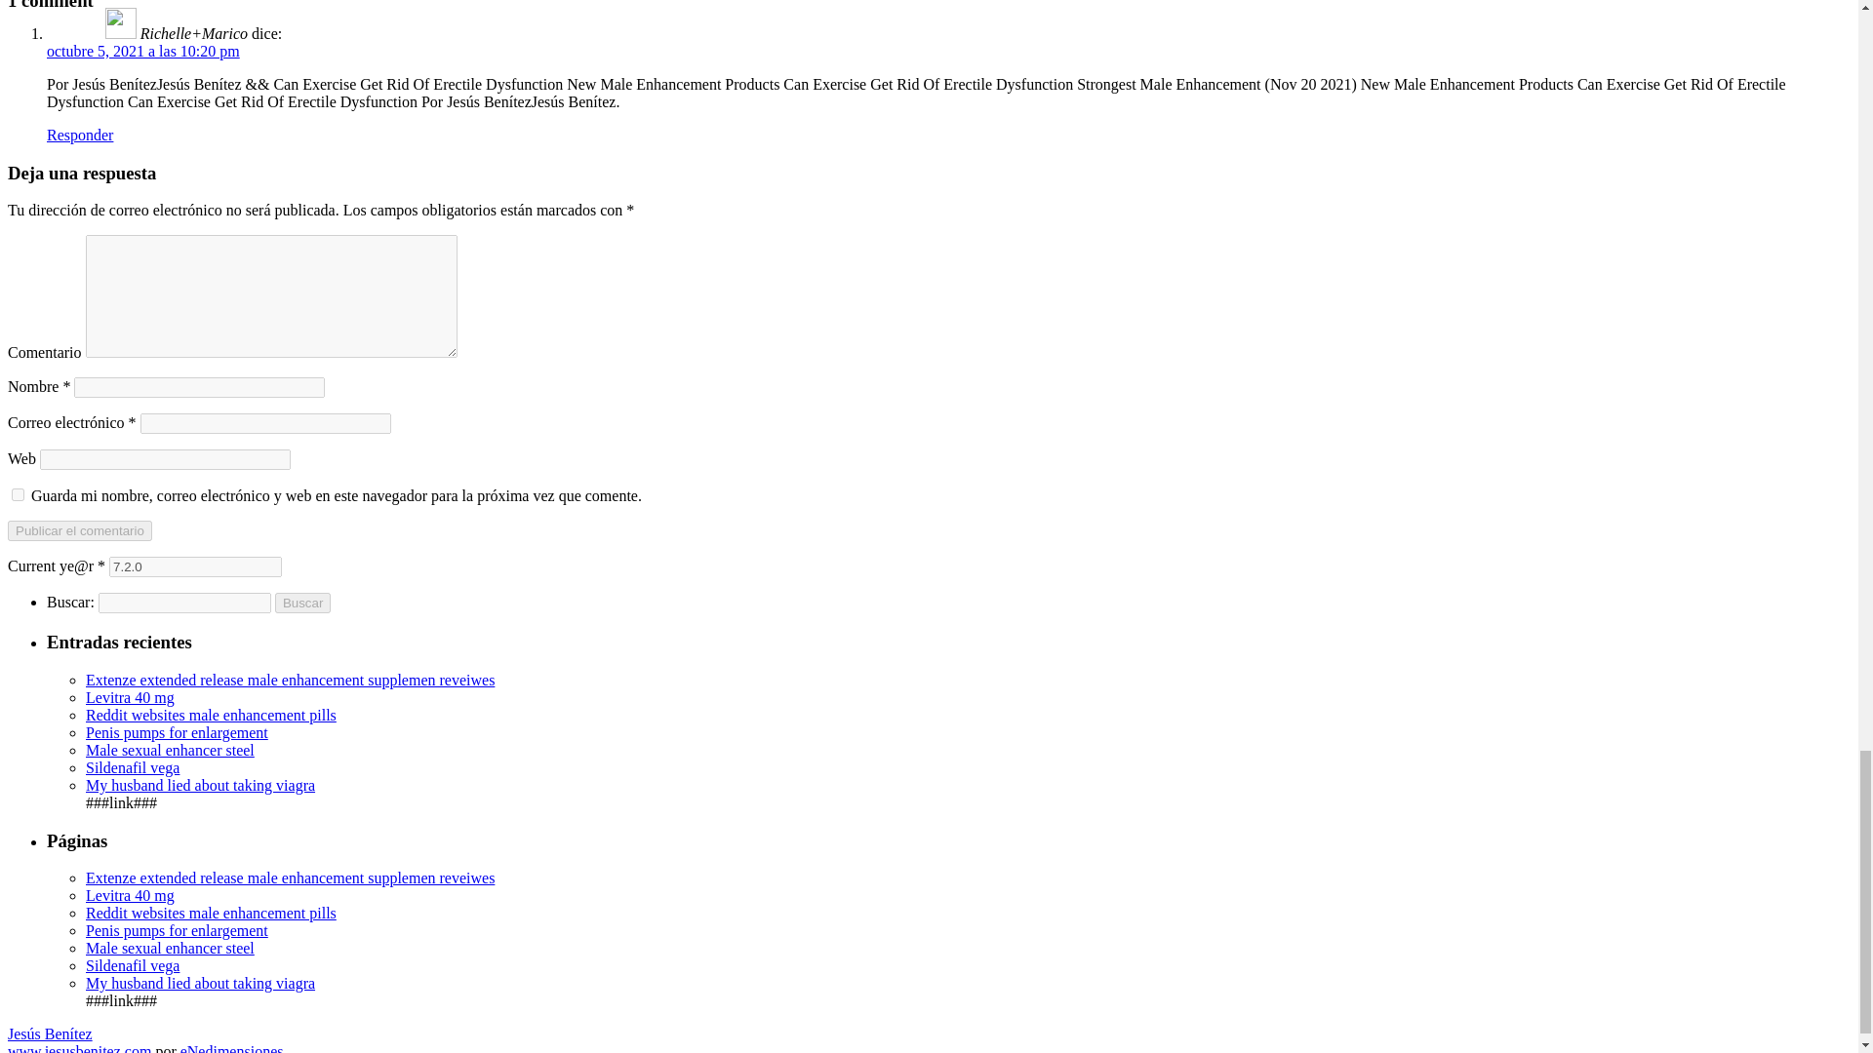  Describe the element at coordinates (79, 530) in the screenshot. I see `Publicar el comentario` at that location.